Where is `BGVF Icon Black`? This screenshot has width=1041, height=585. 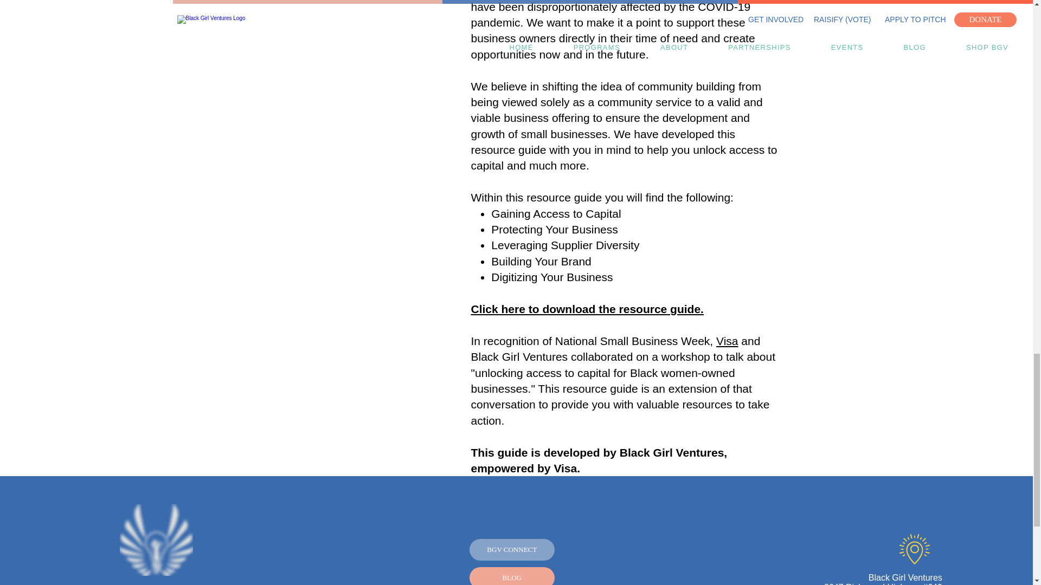 BGVF Icon Black is located at coordinates (156, 539).